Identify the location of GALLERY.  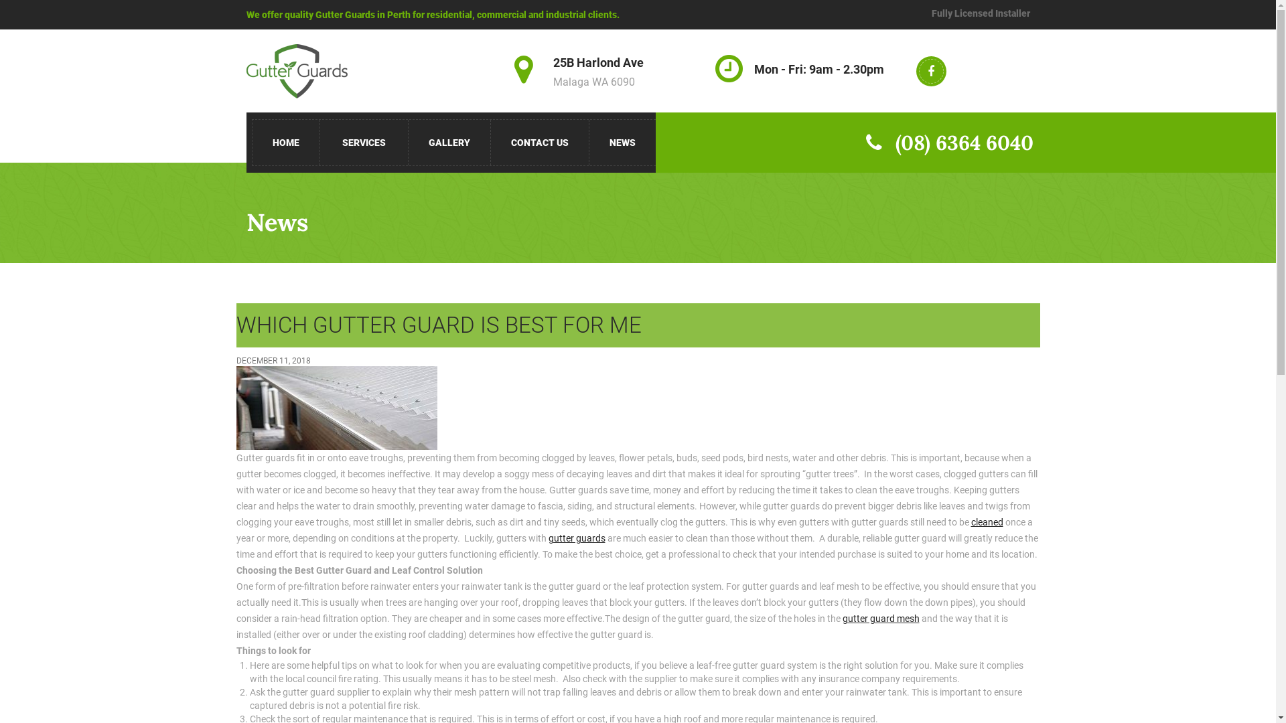
(450, 143).